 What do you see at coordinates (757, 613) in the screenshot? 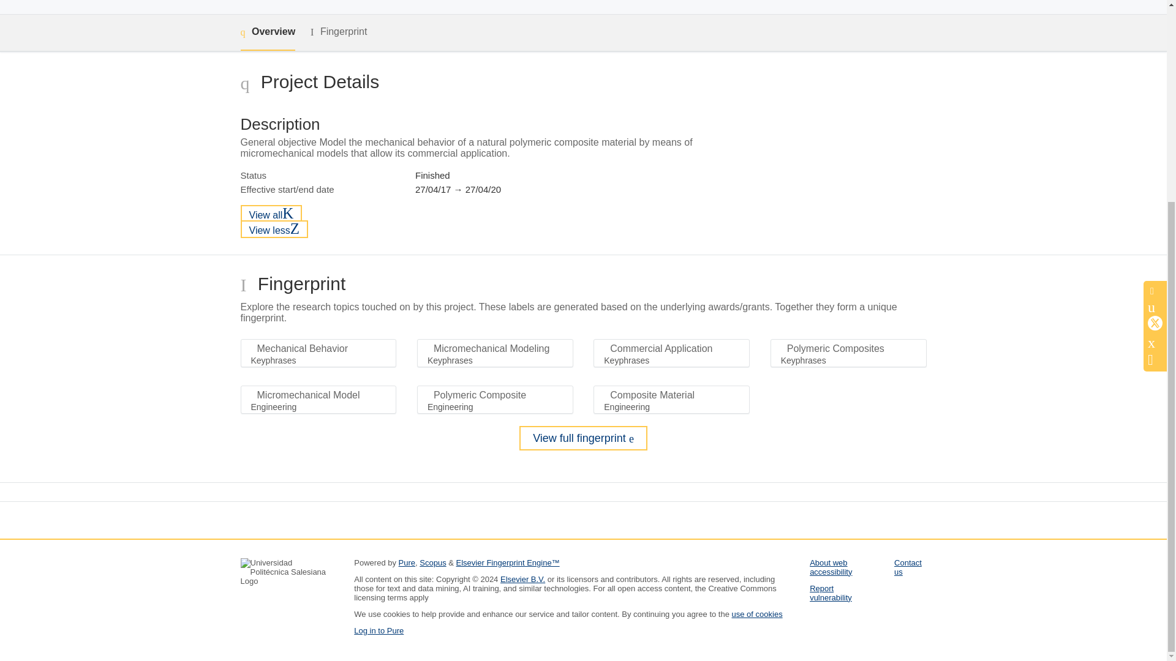
I see `use of cookies` at bounding box center [757, 613].